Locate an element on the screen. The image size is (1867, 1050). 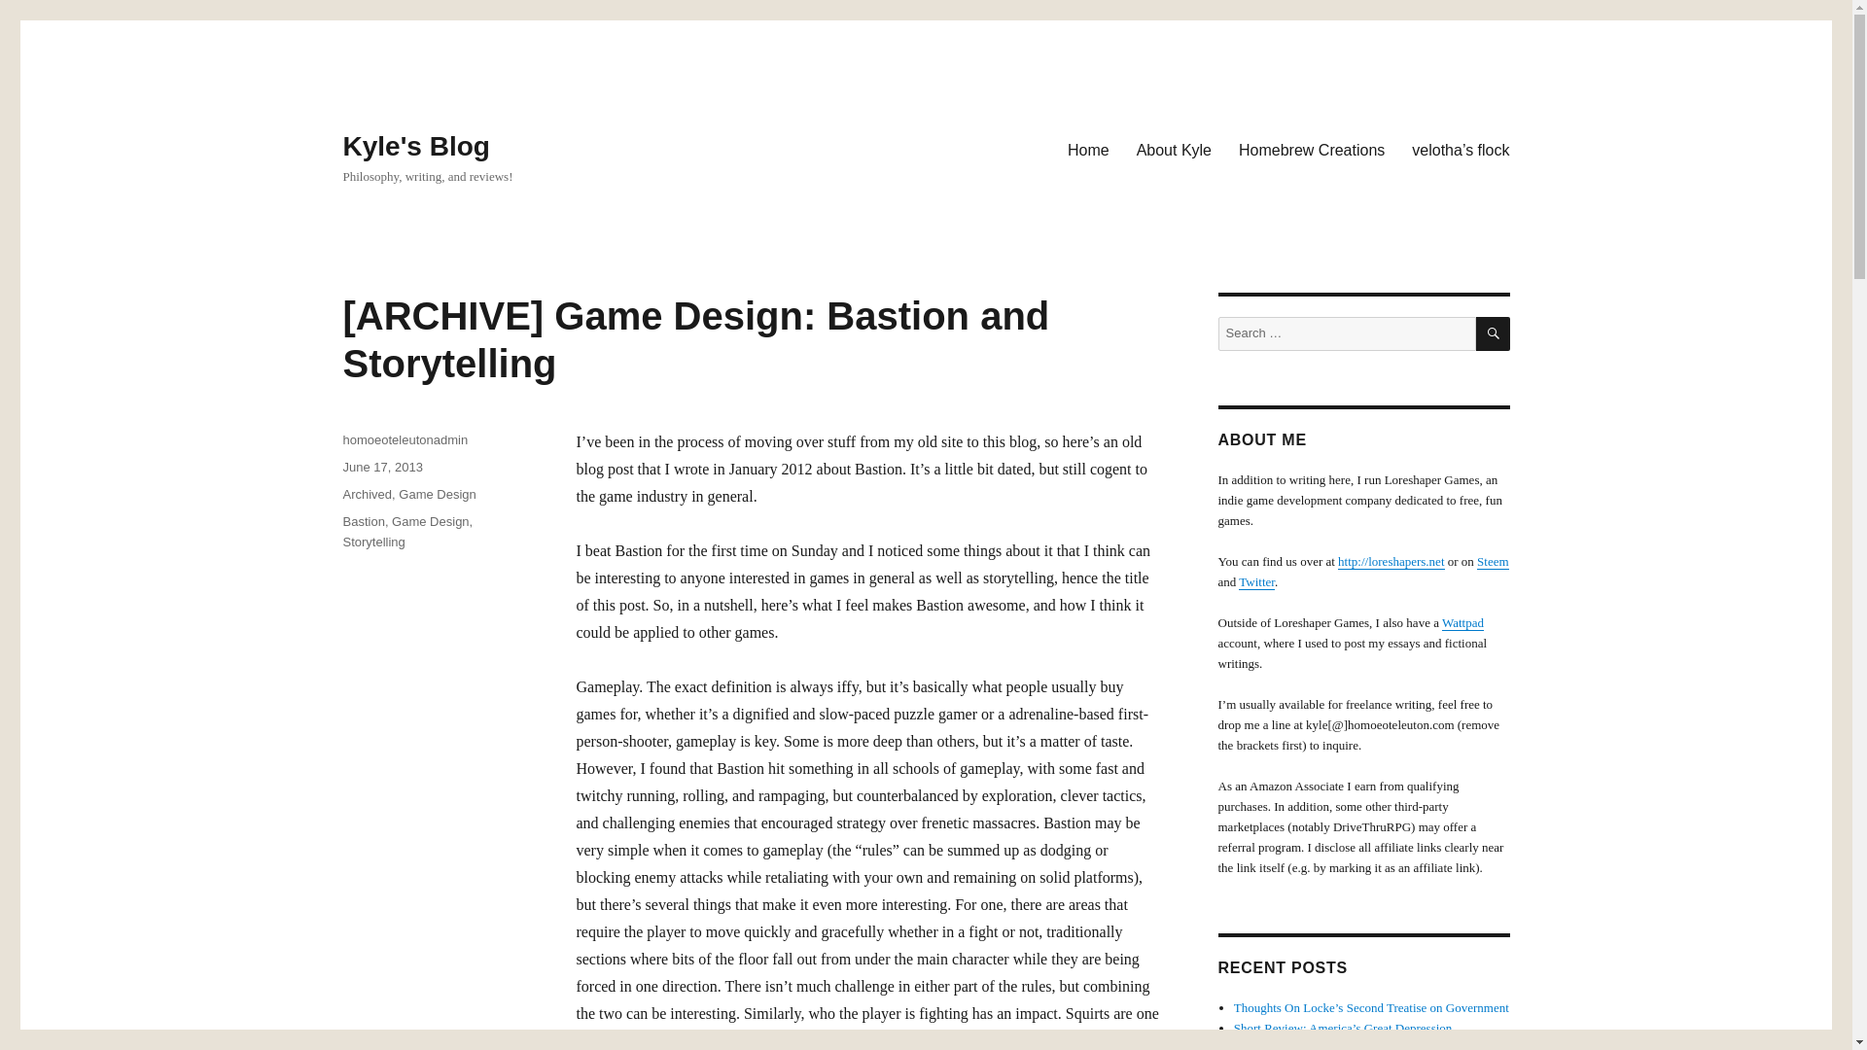
Game Design is located at coordinates (430, 521).